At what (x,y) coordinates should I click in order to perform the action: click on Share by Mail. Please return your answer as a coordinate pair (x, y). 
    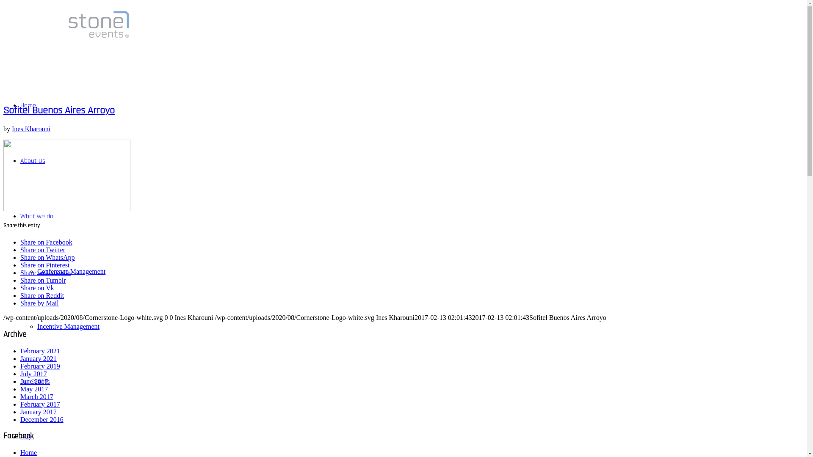
    Looking at the image, I should click on (40, 303).